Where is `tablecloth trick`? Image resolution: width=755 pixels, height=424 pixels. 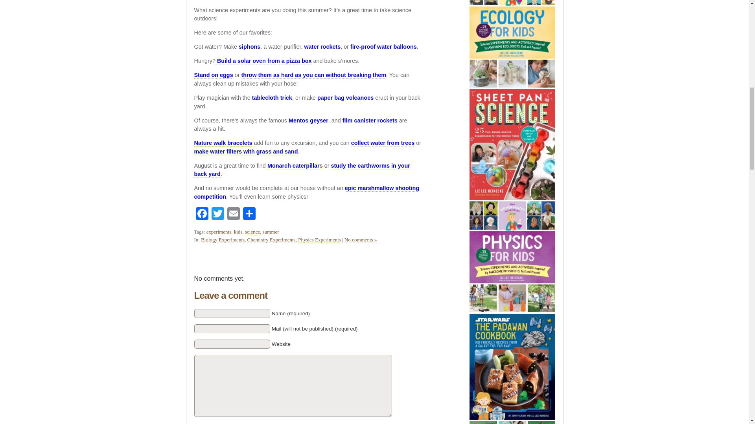 tablecloth trick is located at coordinates (272, 98).